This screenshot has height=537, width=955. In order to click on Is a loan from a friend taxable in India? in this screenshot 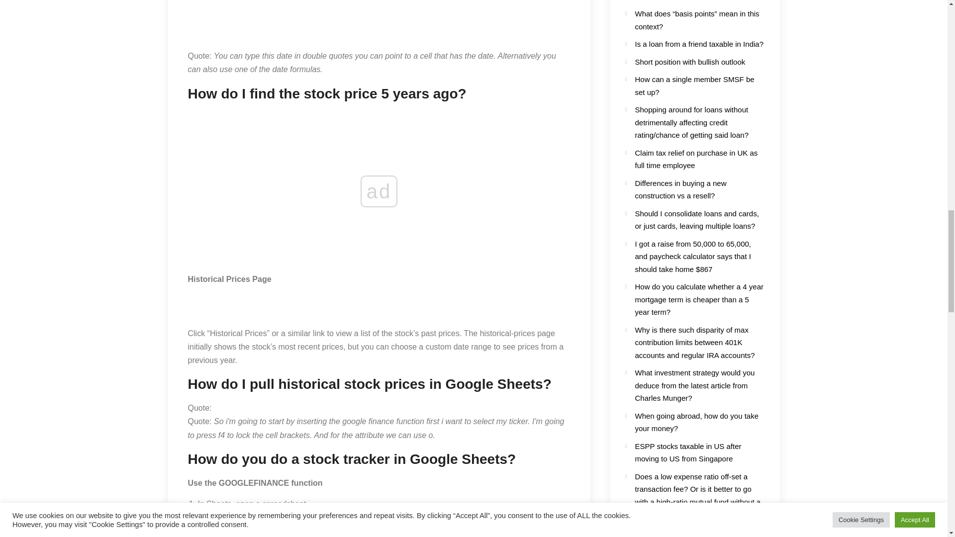, I will do `click(699, 44)`.